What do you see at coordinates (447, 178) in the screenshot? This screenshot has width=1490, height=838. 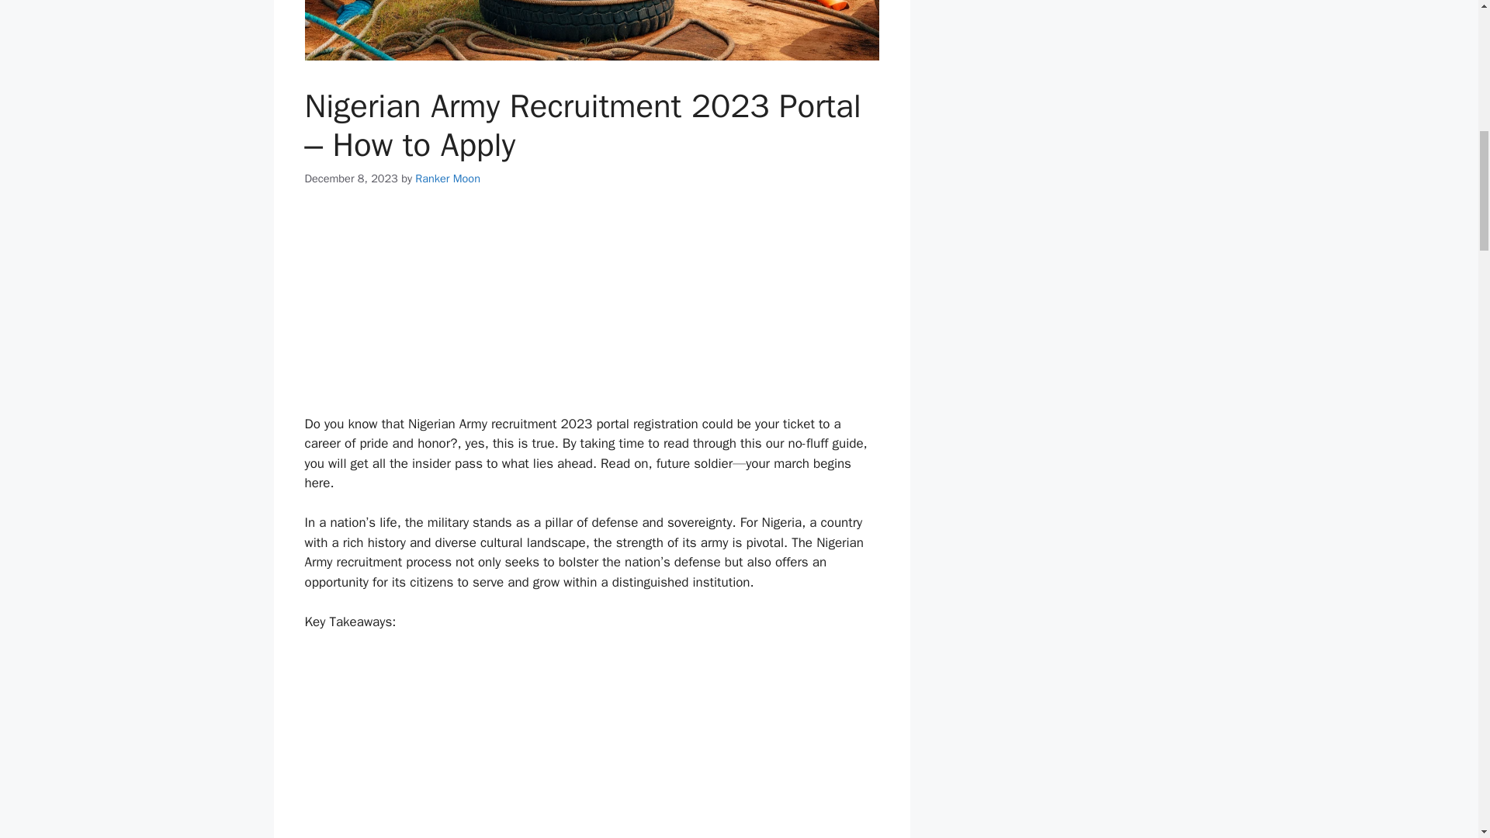 I see `Ranker Moon` at bounding box center [447, 178].